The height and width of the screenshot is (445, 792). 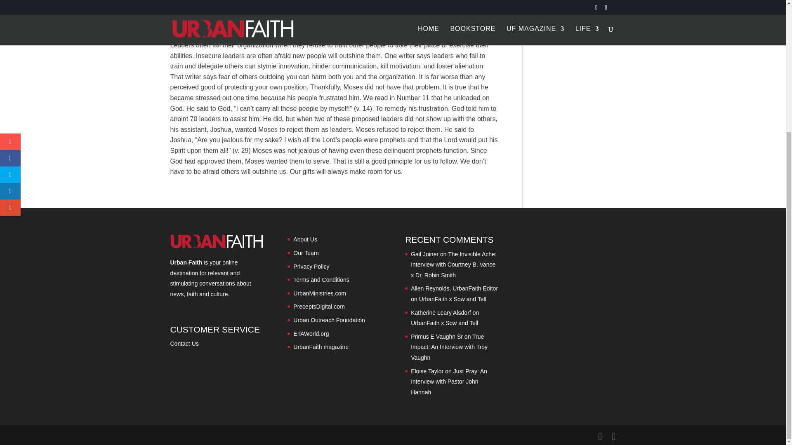 What do you see at coordinates (321, 347) in the screenshot?
I see `UrbanFaith magazine` at bounding box center [321, 347].